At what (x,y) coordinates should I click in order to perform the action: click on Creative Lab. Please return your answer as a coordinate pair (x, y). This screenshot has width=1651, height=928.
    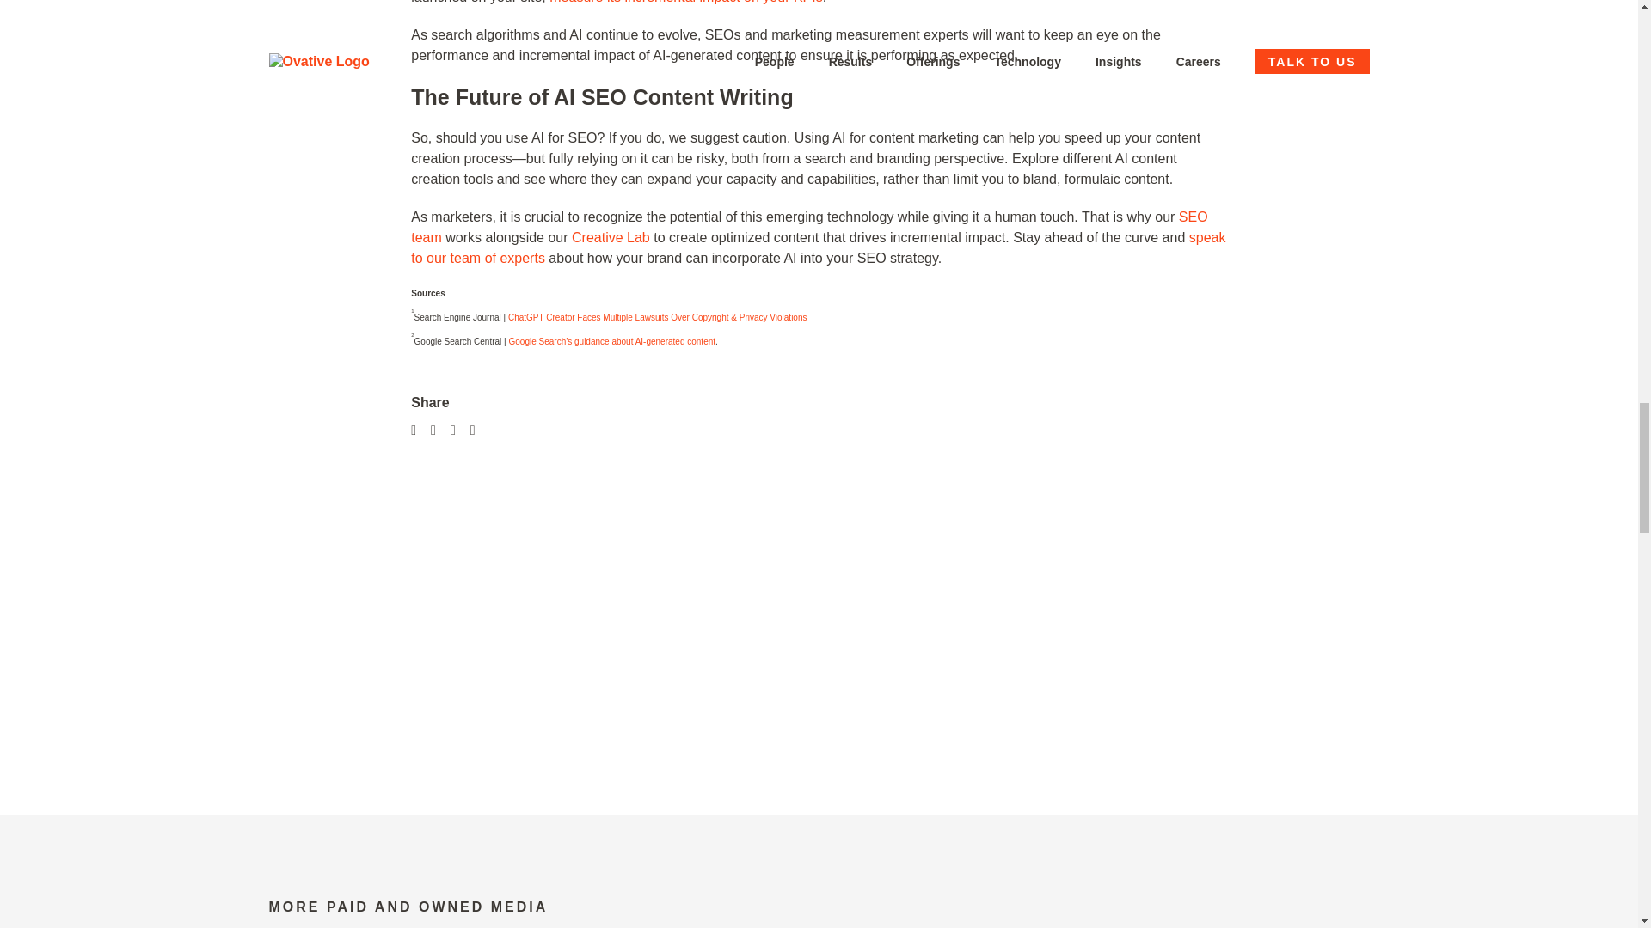
    Looking at the image, I should click on (611, 237).